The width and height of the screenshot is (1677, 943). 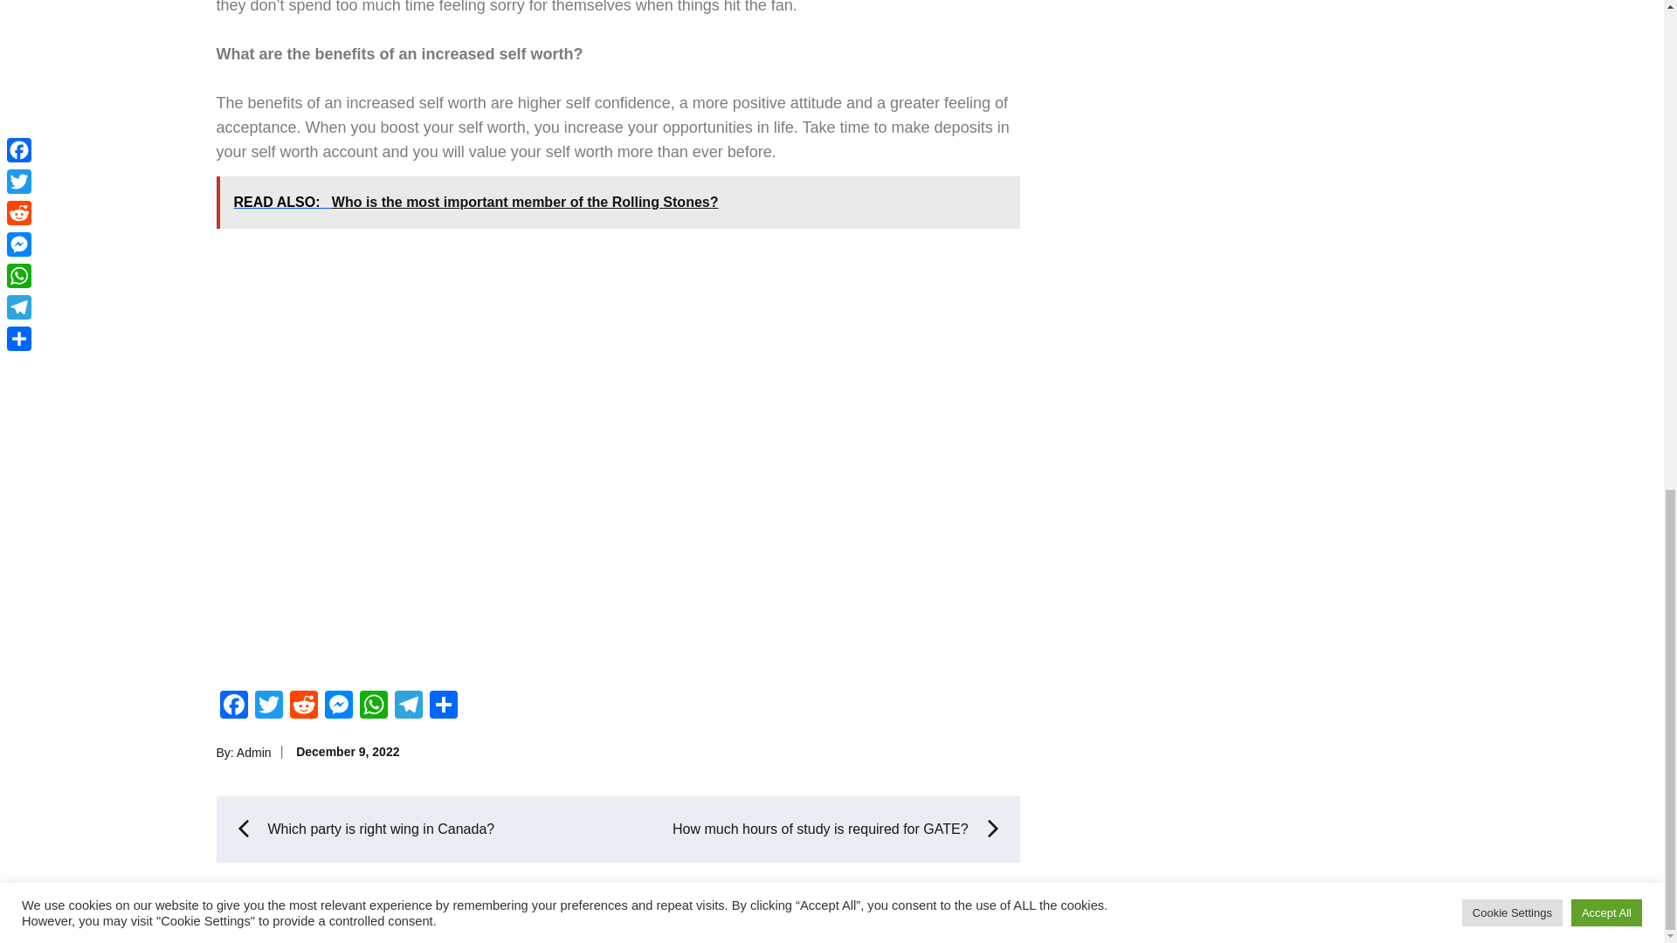 What do you see at coordinates (373, 706) in the screenshot?
I see `WhatsApp` at bounding box center [373, 706].